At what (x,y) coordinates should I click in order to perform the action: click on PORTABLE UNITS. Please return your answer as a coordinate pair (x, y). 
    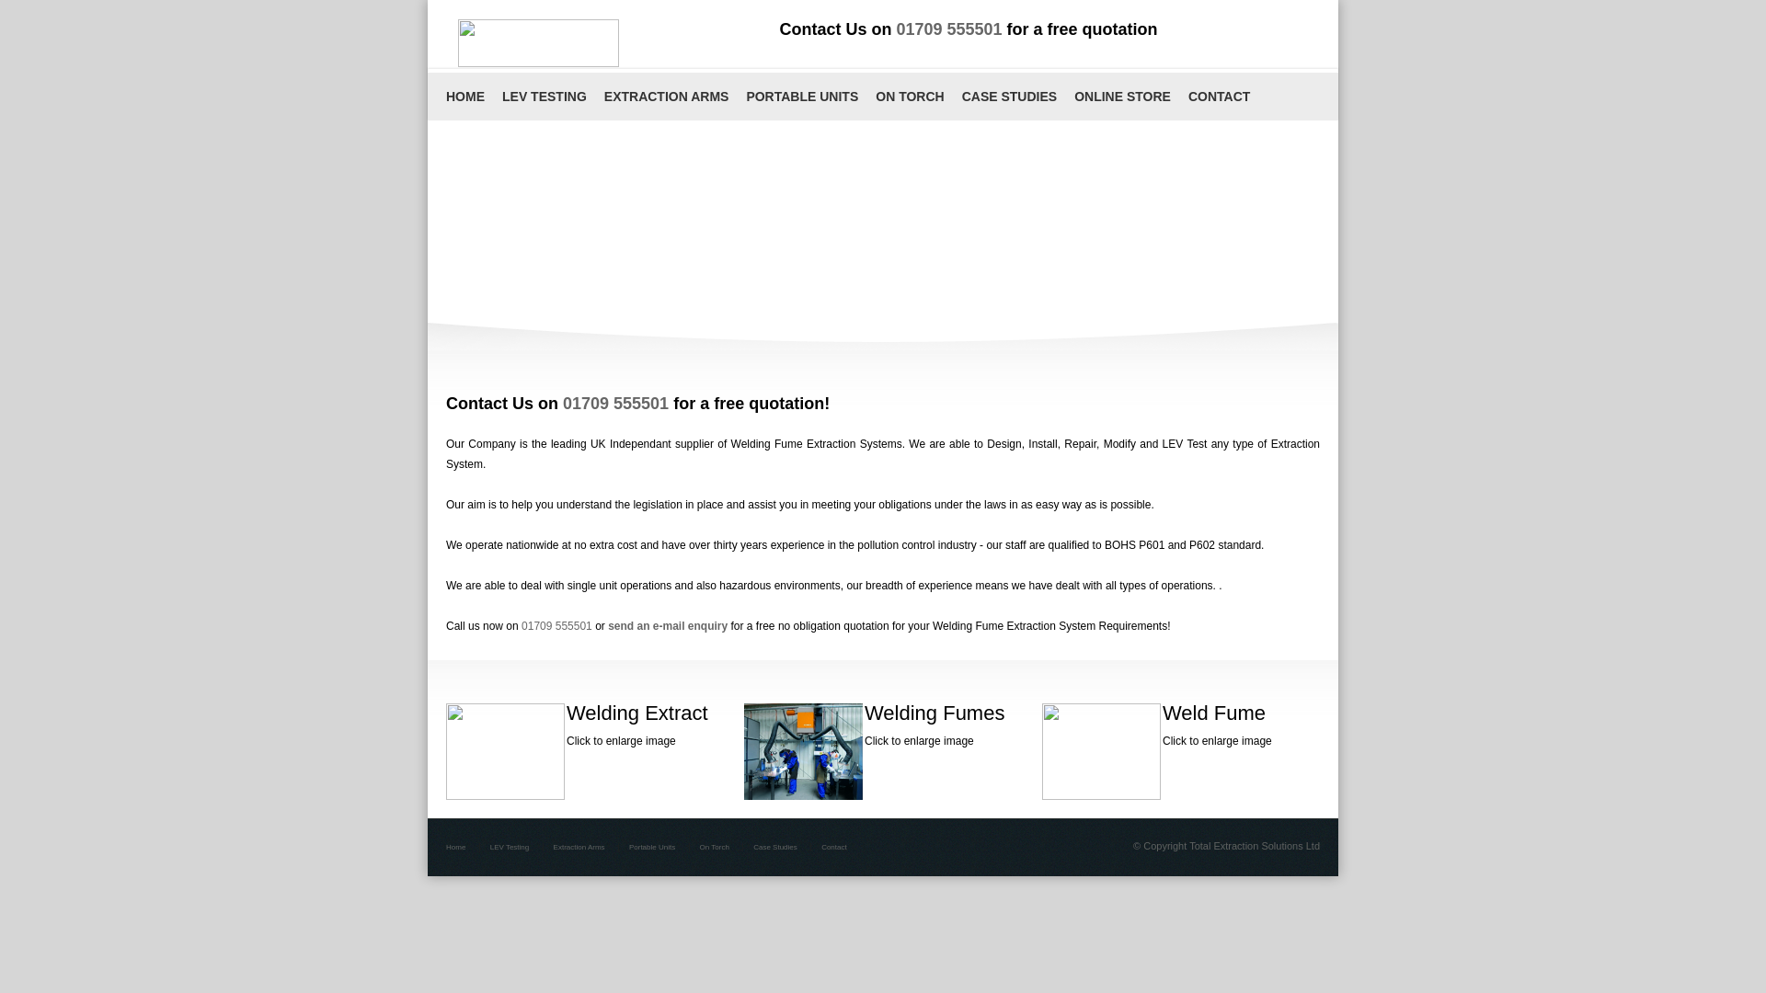
    Looking at the image, I should click on (801, 96).